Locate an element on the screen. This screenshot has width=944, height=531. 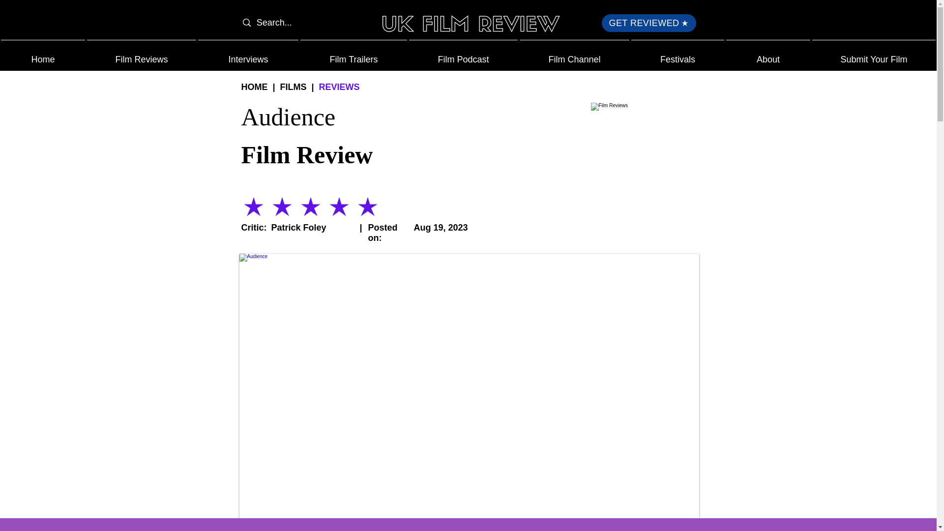
Film Trailers is located at coordinates (353, 55).